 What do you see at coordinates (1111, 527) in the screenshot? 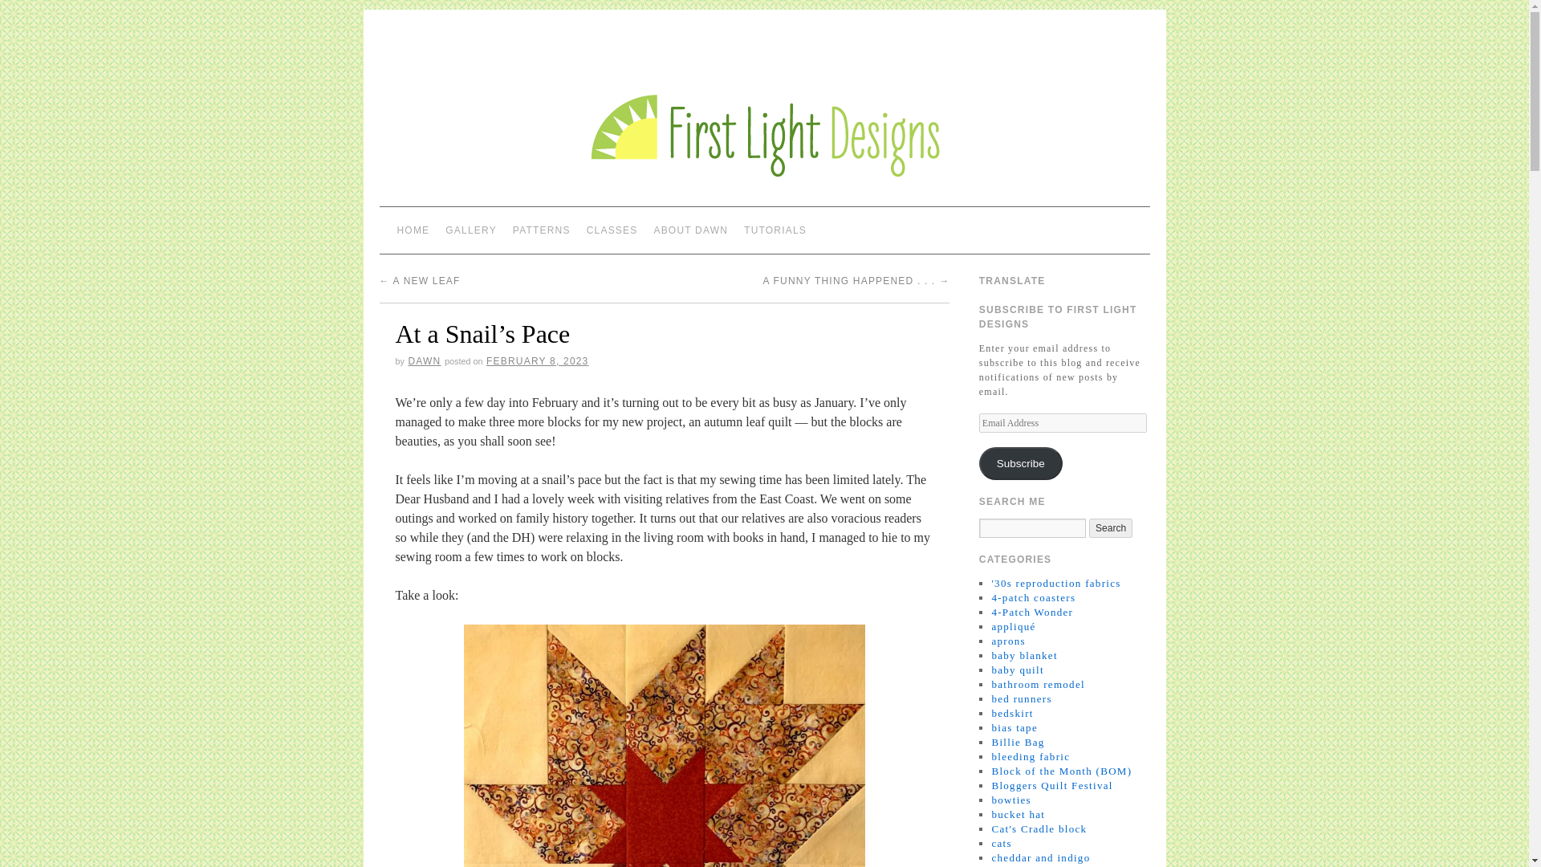
I see `Search` at bounding box center [1111, 527].